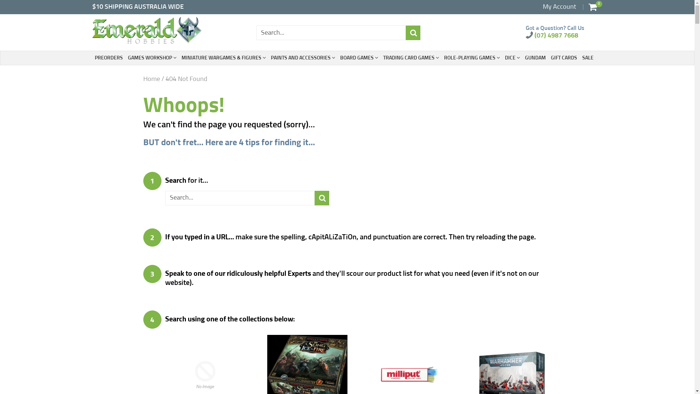  What do you see at coordinates (359, 58) in the screenshot?
I see `BOARD GAMES` at bounding box center [359, 58].